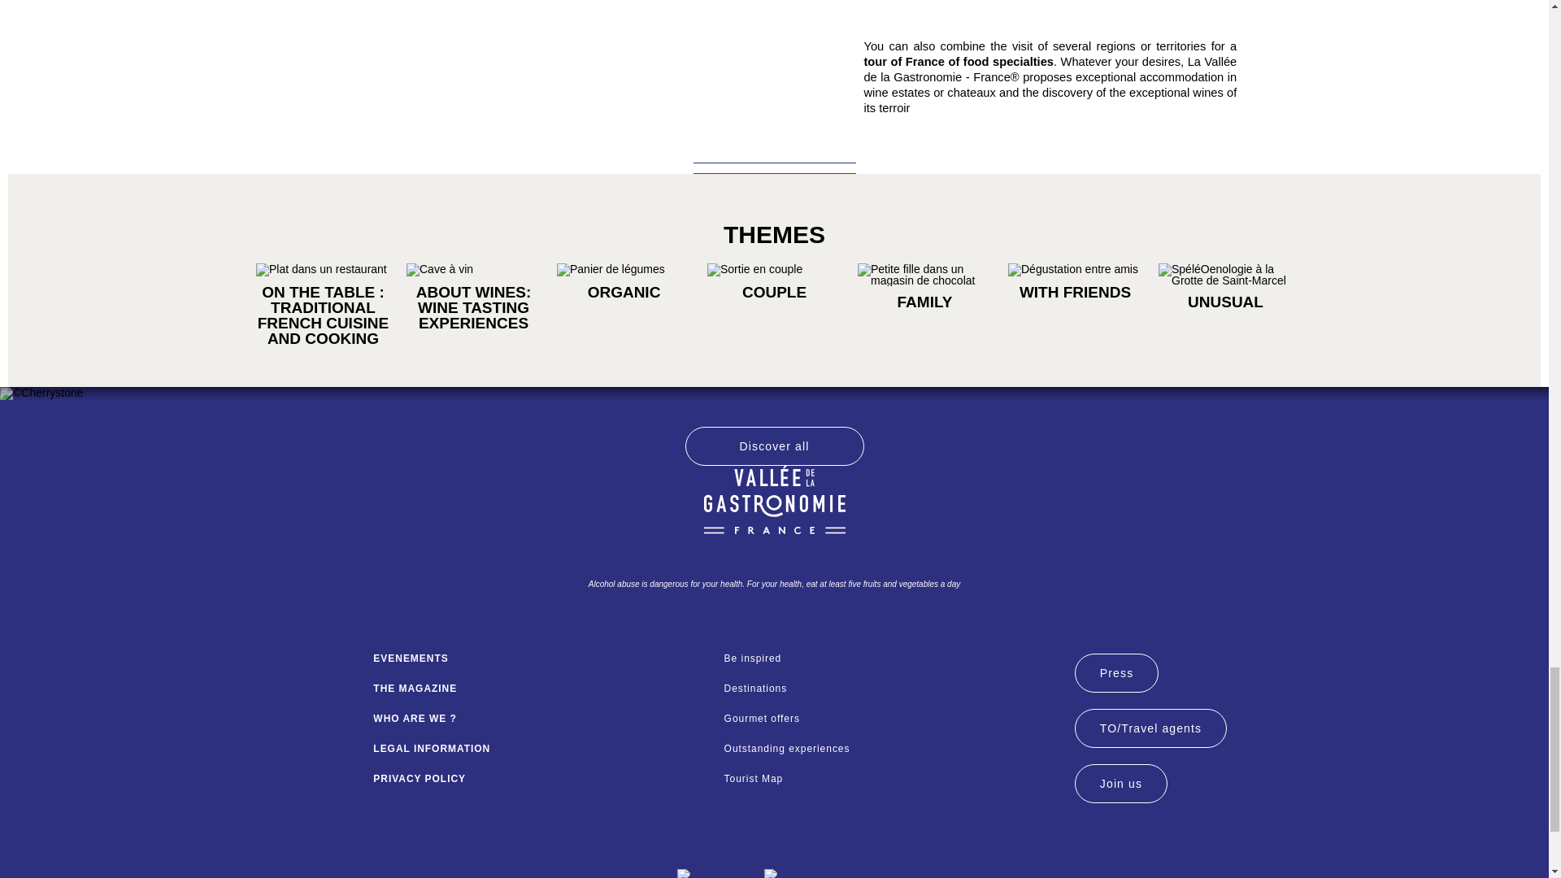 This screenshot has height=878, width=1561. What do you see at coordinates (1116, 673) in the screenshot?
I see `Press` at bounding box center [1116, 673].